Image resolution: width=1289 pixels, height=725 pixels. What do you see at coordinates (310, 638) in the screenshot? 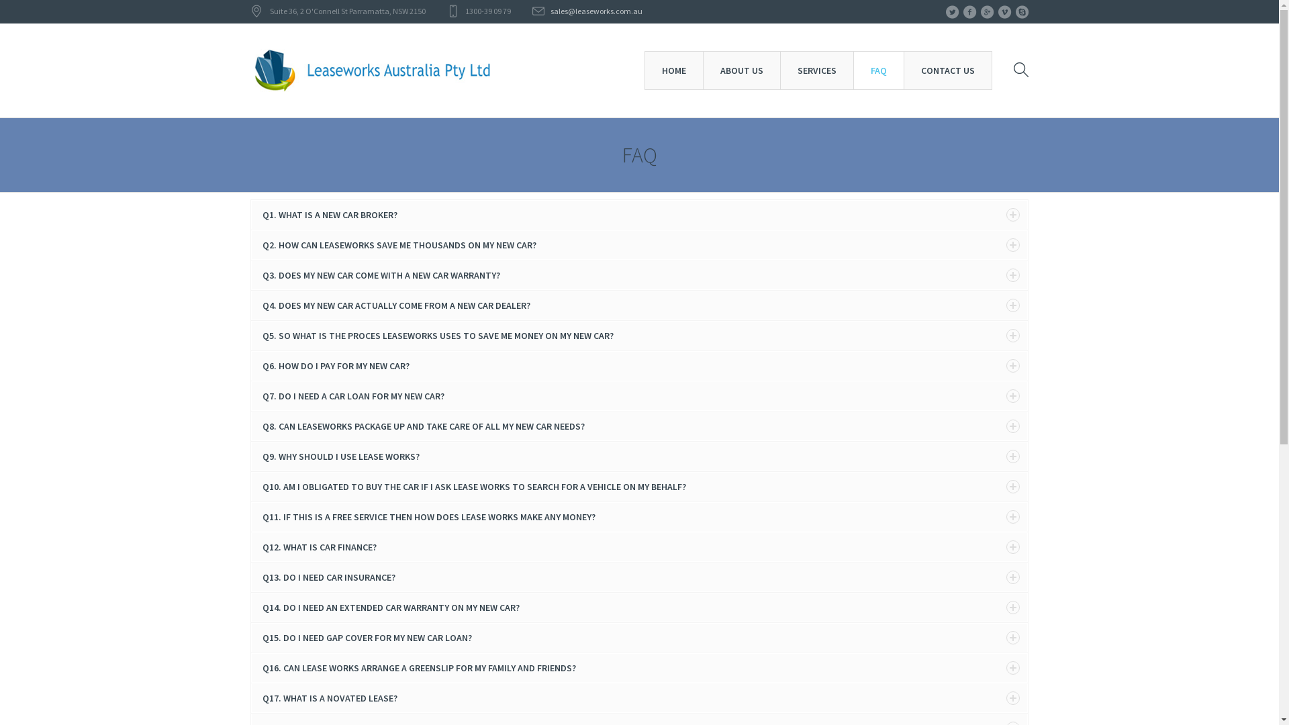
I see `Google+` at bounding box center [310, 638].